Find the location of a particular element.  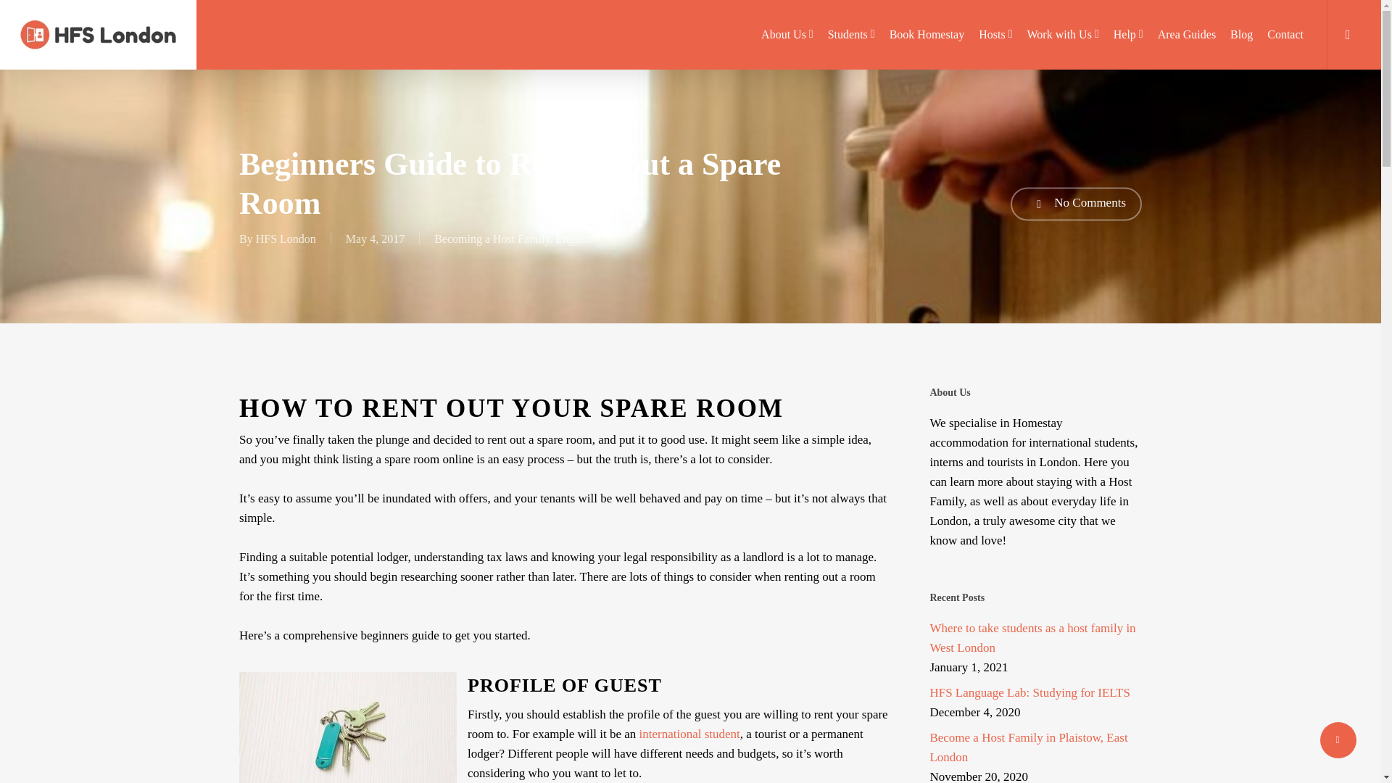

English is located at coordinates (573, 238).